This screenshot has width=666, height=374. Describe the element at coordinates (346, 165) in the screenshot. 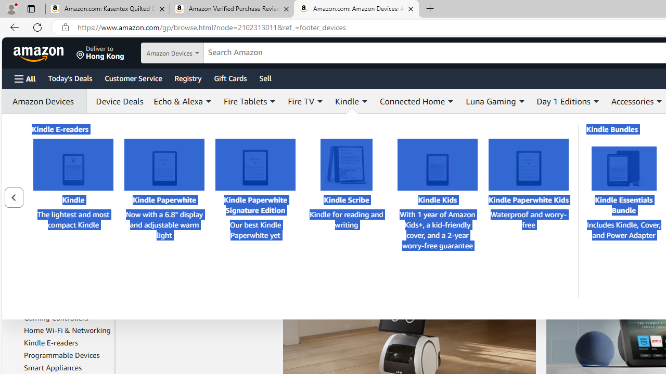

I see `Kindle Scribe` at that location.